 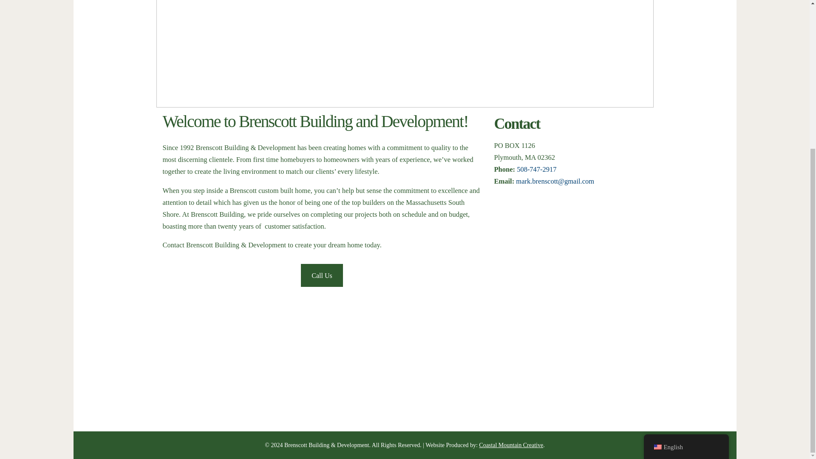 I want to click on English, so click(x=657, y=231).